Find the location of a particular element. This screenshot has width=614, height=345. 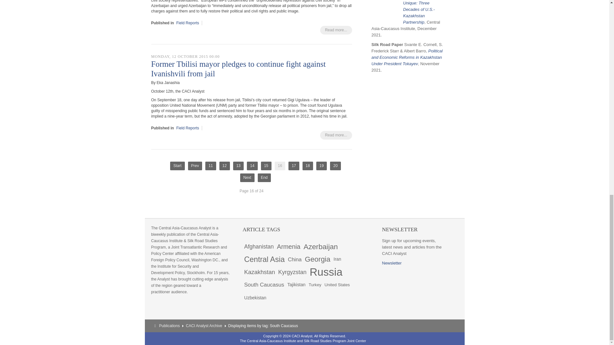

Field Reports is located at coordinates (187, 23).